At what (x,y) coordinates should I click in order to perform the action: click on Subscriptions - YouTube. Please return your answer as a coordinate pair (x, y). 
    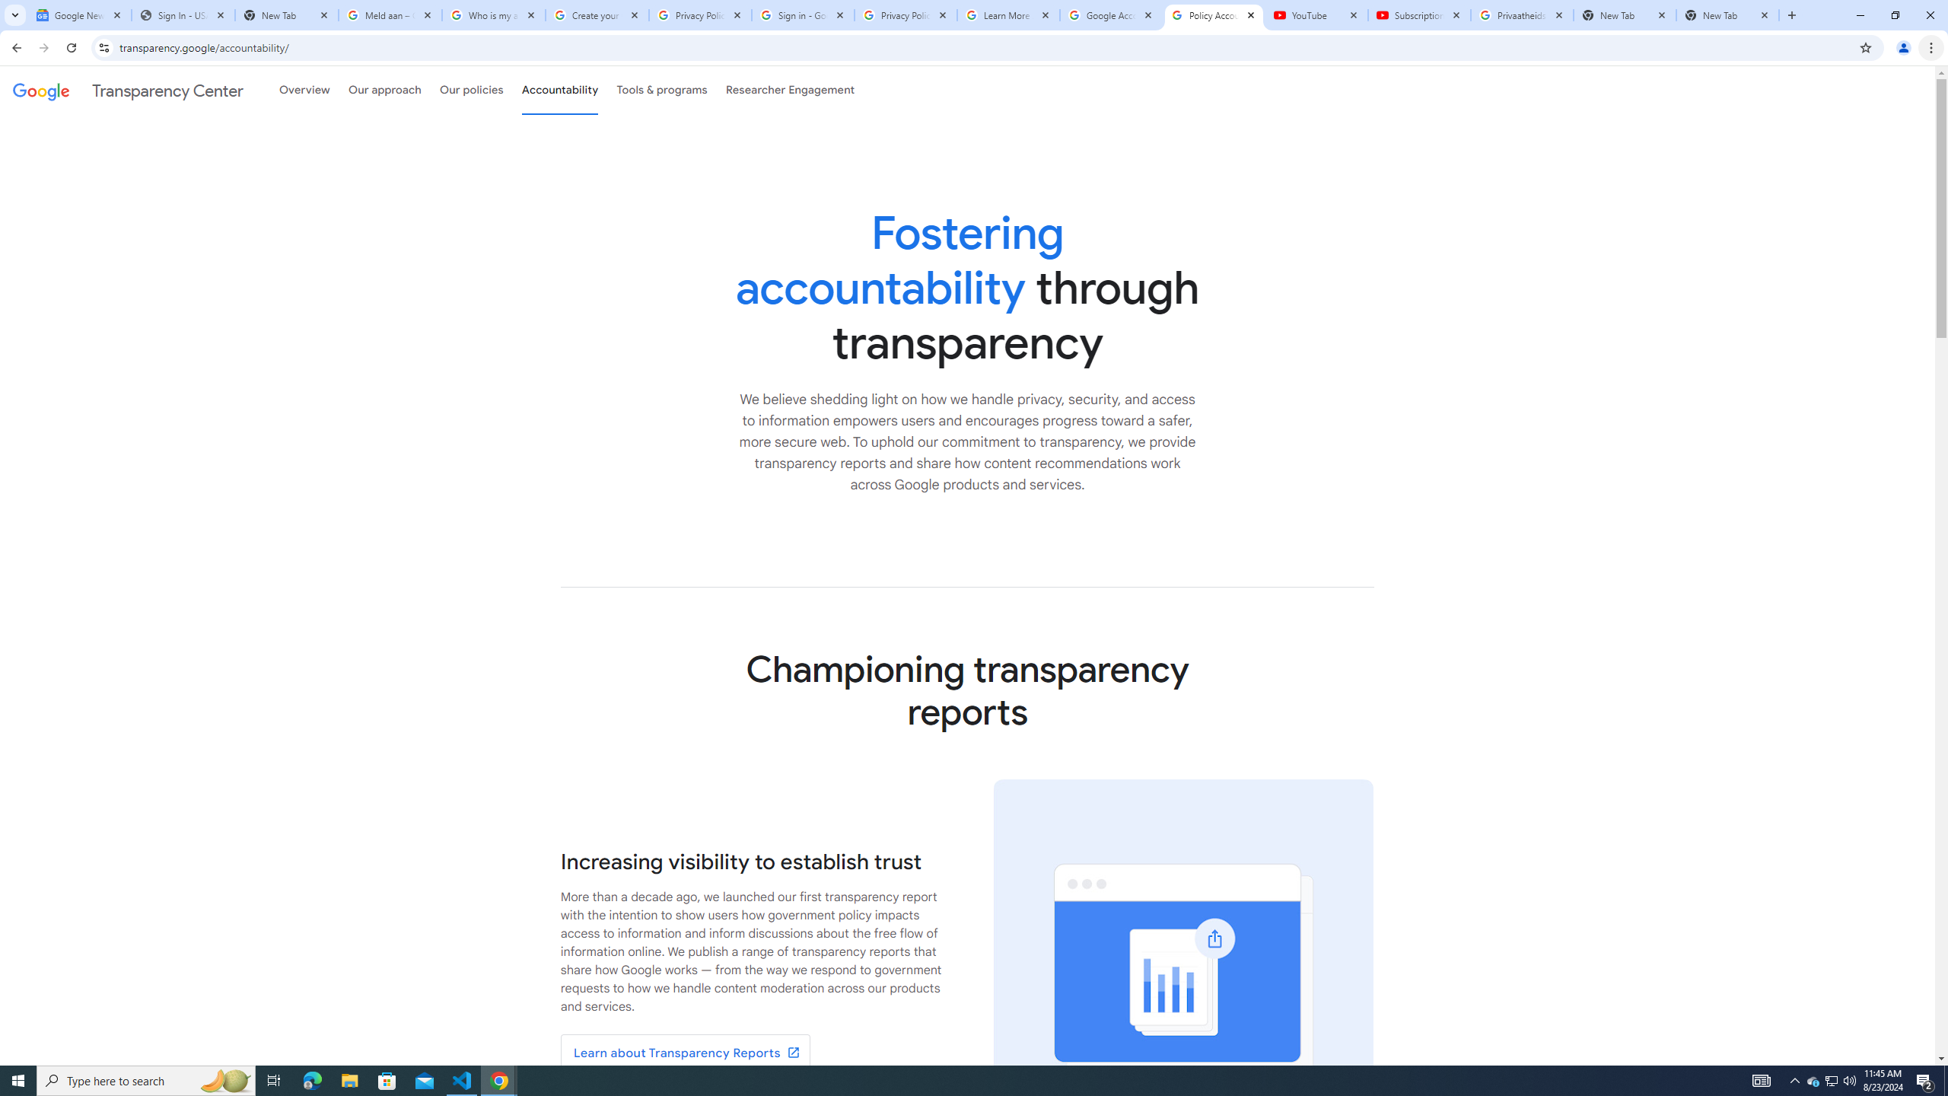
    Looking at the image, I should click on (1420, 15).